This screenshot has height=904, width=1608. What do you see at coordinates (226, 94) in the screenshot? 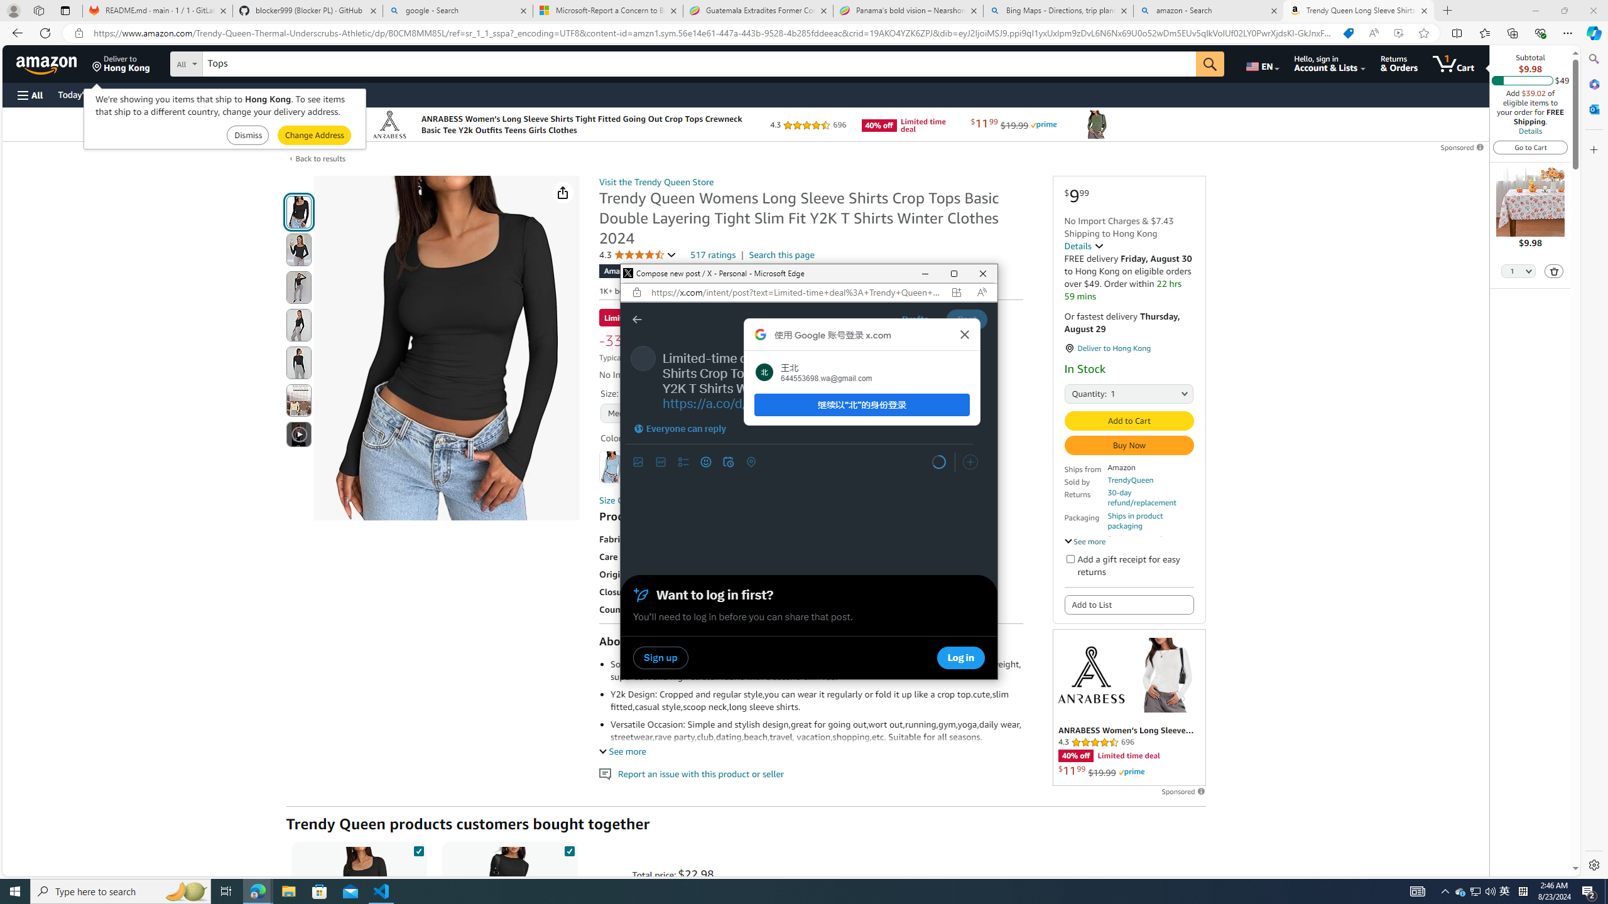
I see `Registry` at bounding box center [226, 94].